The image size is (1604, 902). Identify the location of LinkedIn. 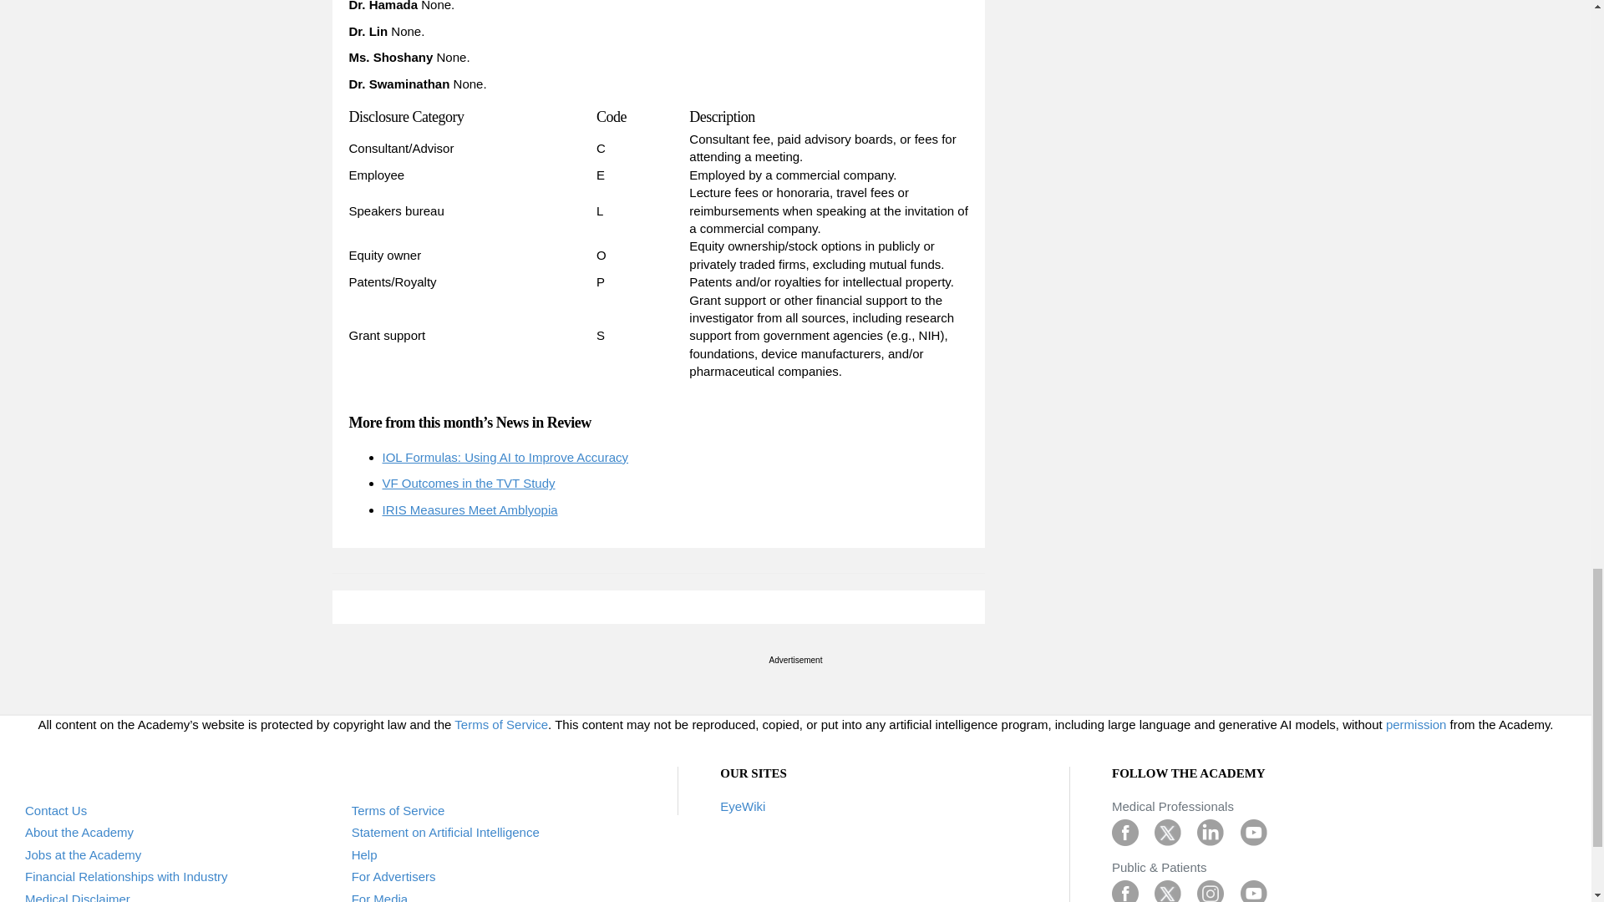
(1210, 832).